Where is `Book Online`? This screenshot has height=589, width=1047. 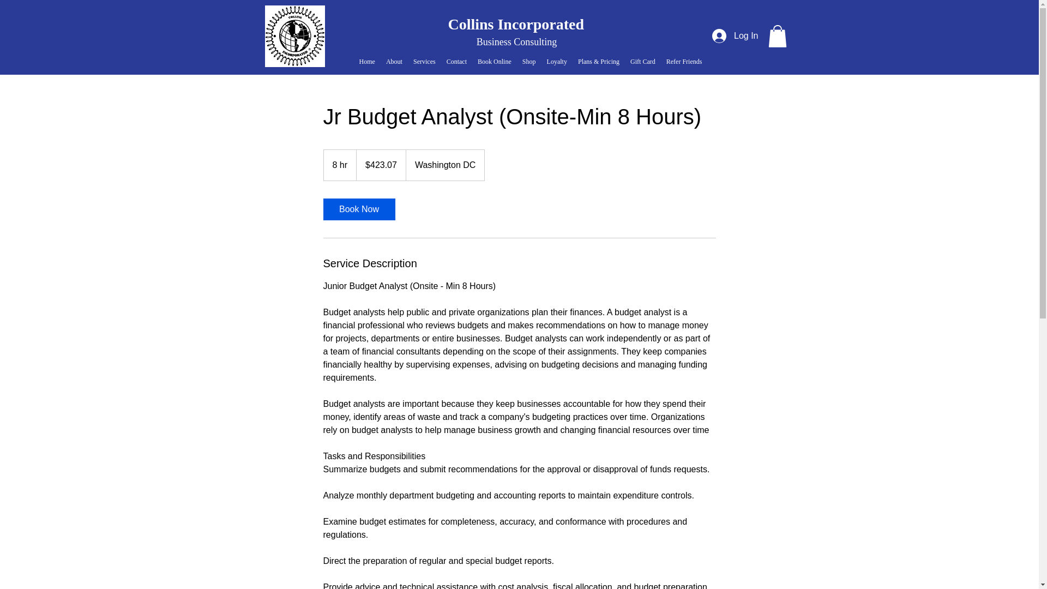
Book Online is located at coordinates (494, 62).